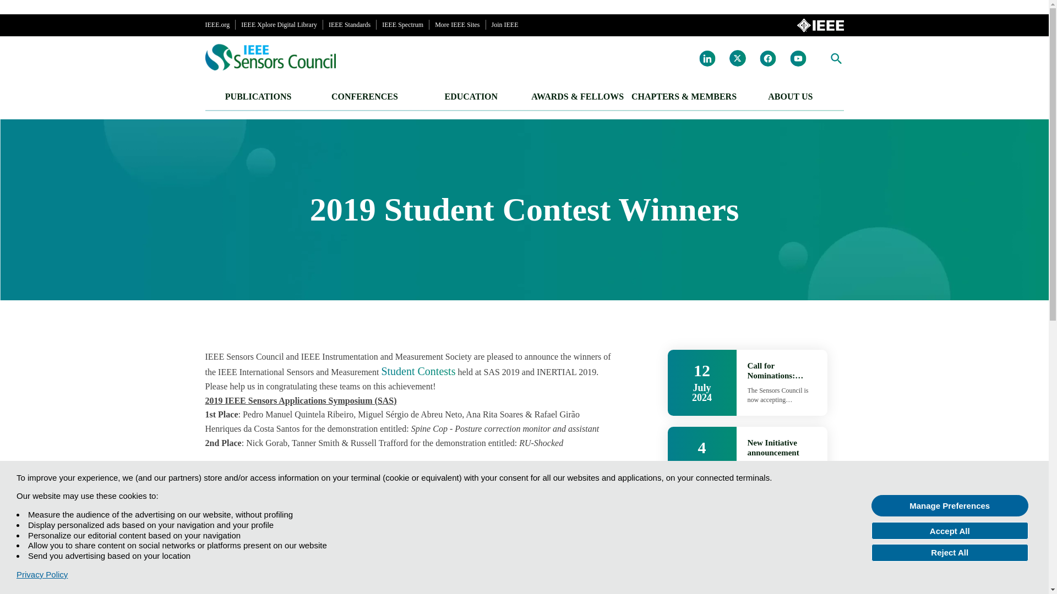 The image size is (1057, 594). Describe the element at coordinates (217, 25) in the screenshot. I see `IEEE.org` at that location.